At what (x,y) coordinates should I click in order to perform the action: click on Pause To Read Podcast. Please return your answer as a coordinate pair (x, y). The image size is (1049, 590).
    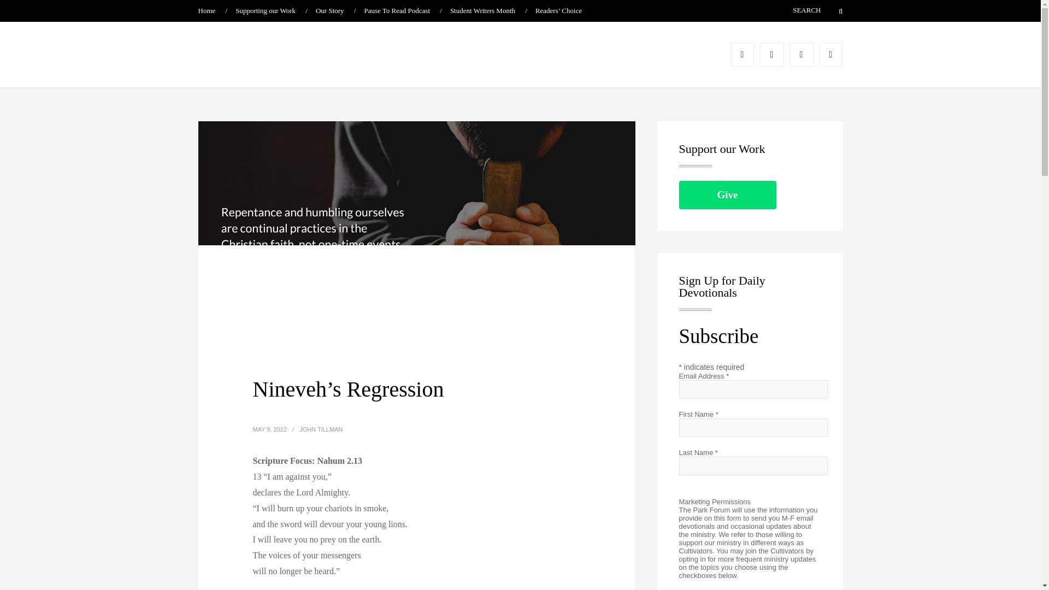
    Looking at the image, I should click on (397, 10).